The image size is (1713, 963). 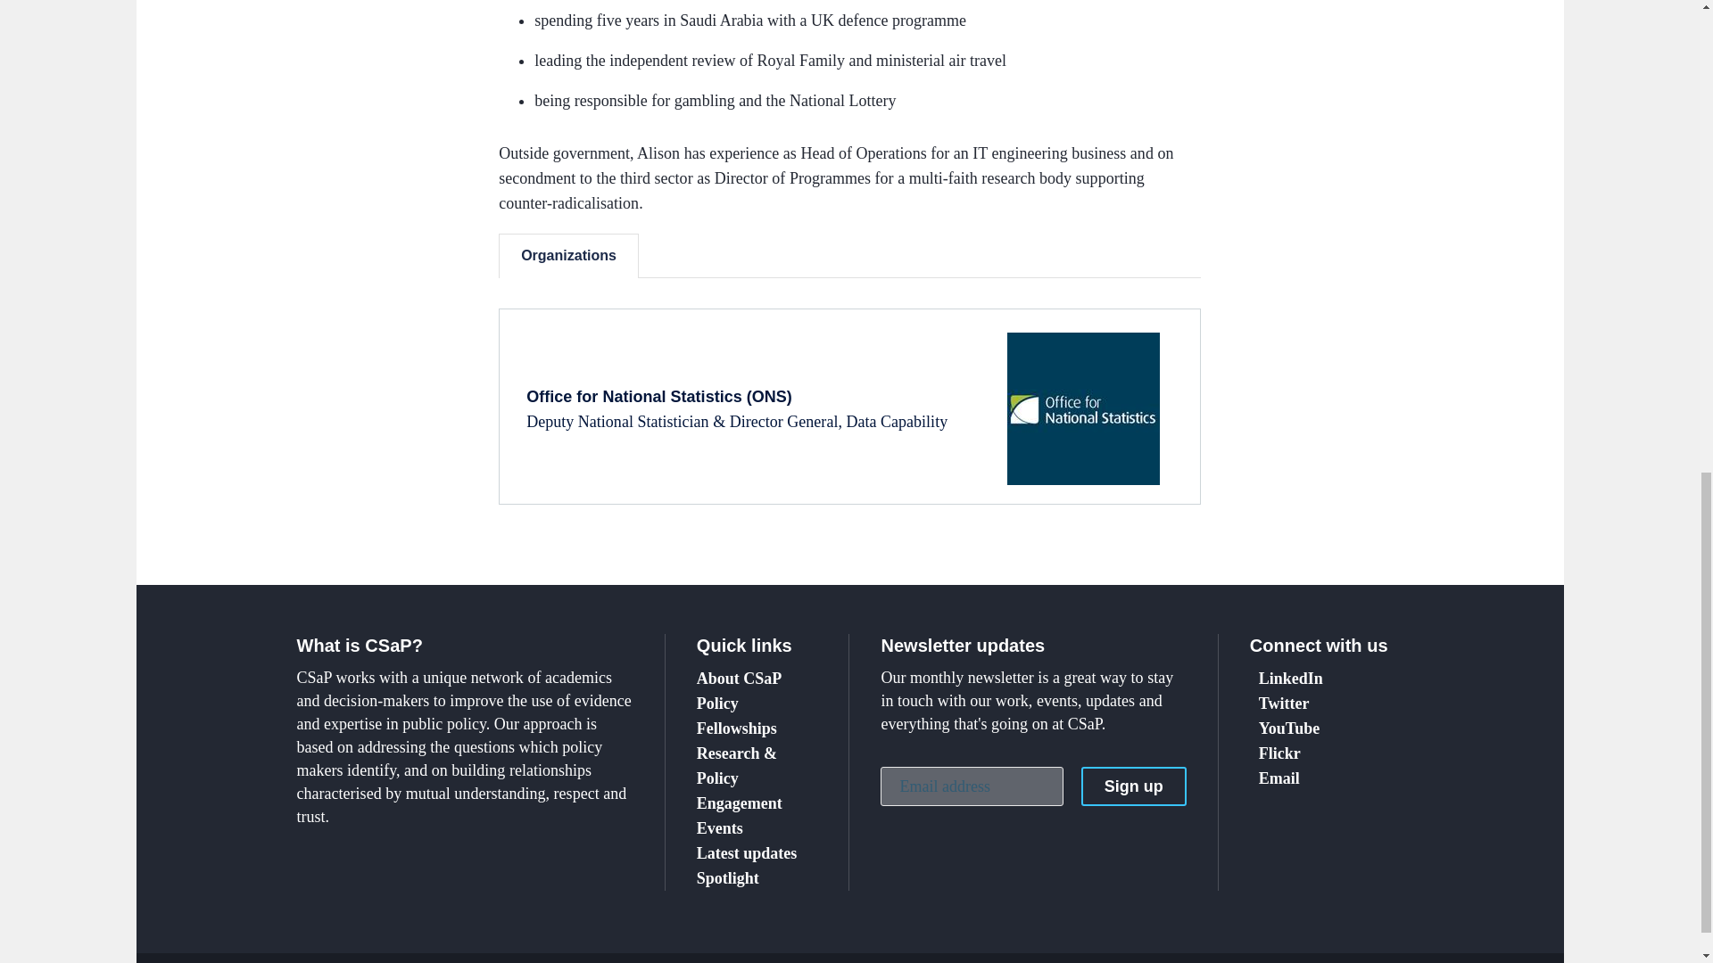 What do you see at coordinates (1133, 786) in the screenshot?
I see `Sign up` at bounding box center [1133, 786].